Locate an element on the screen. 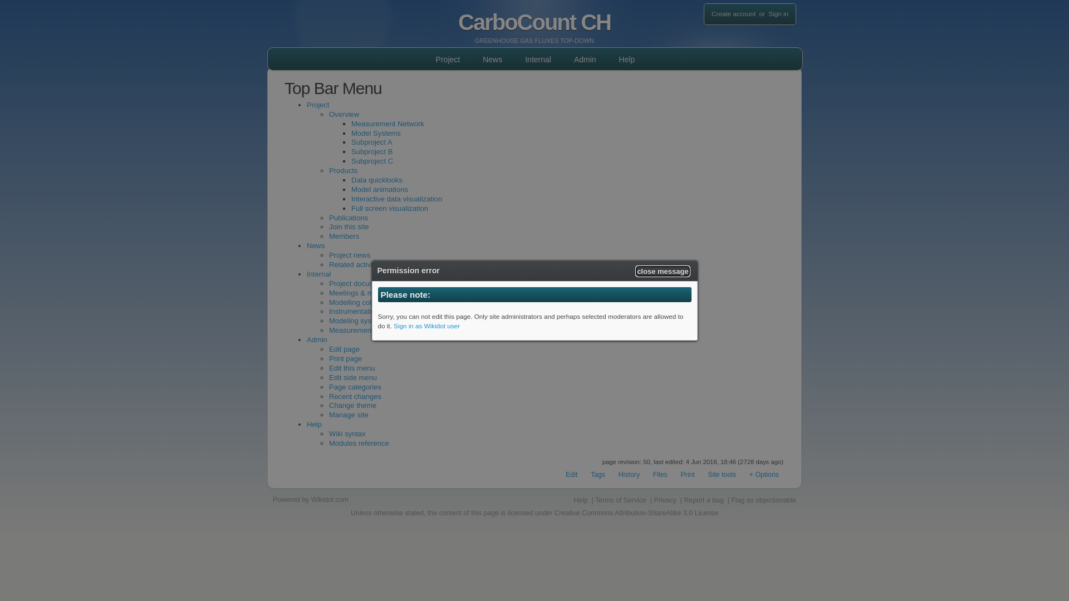 The height and width of the screenshot is (601, 1069). Flag as objectionable is located at coordinates (764, 500).